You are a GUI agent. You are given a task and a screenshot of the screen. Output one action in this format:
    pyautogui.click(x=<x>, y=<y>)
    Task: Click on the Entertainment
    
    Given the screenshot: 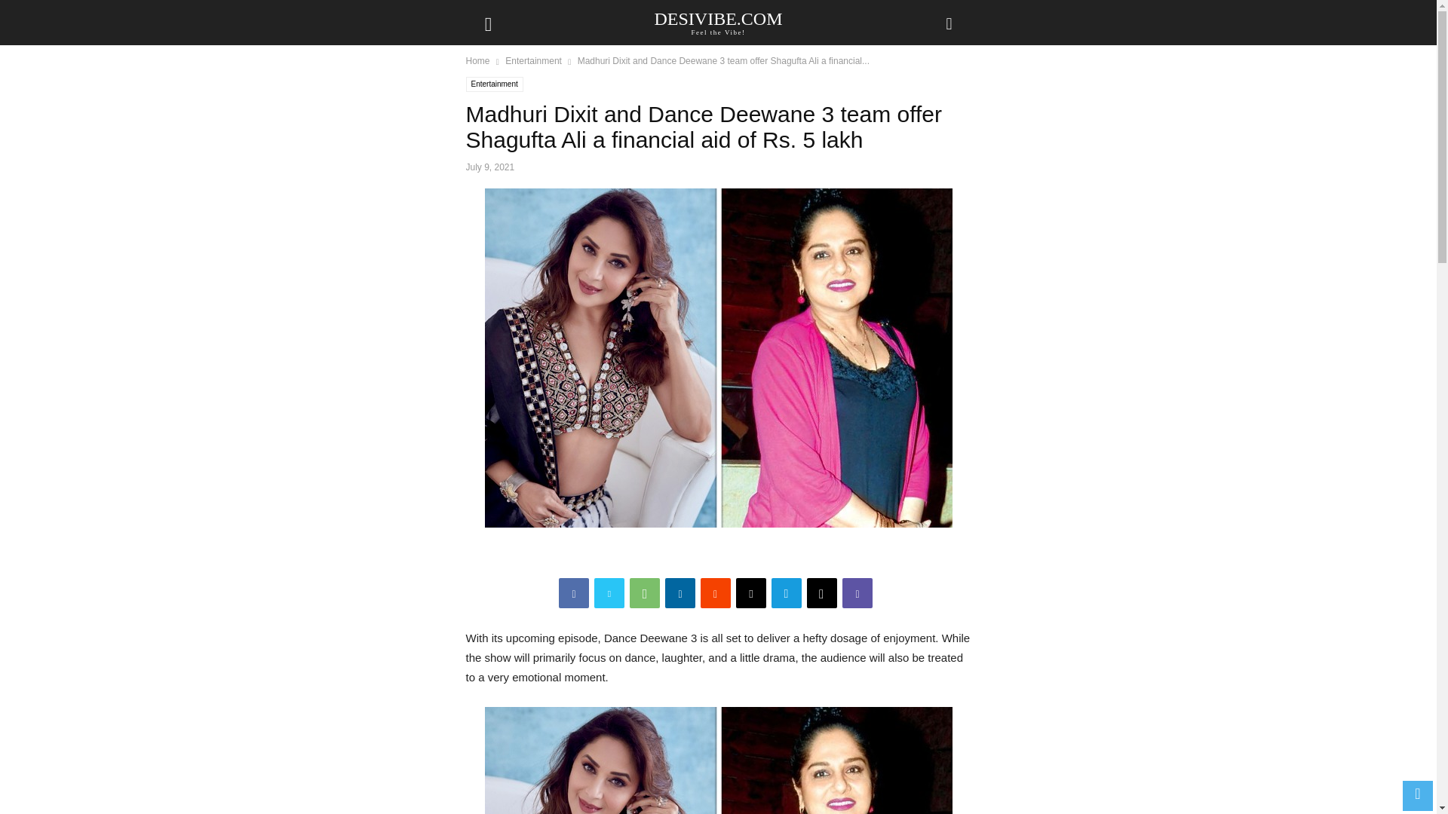 What is the action you would take?
    pyautogui.click(x=478, y=60)
    